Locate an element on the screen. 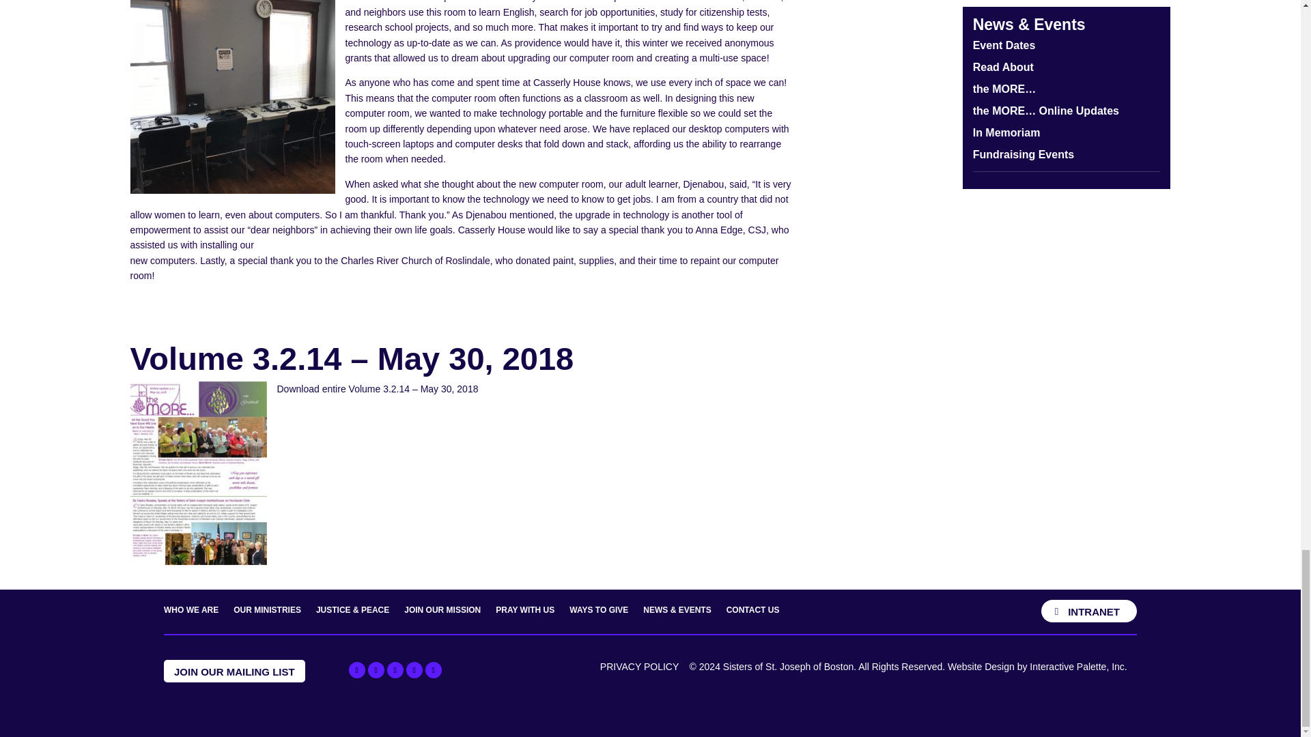  Follow on Instagram is located at coordinates (414, 669).